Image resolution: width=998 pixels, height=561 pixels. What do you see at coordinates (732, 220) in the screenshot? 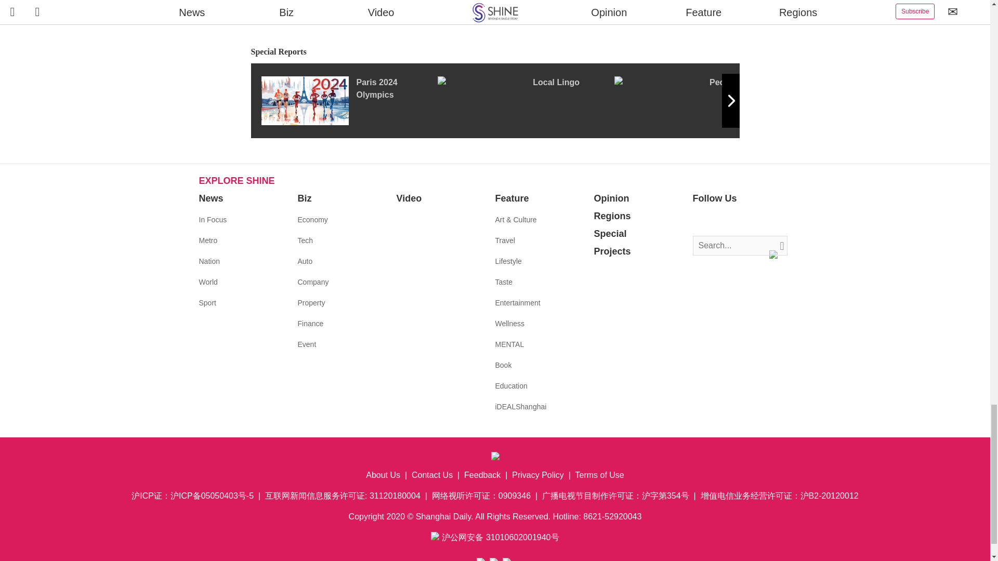
I see `Follow us on Instagram` at bounding box center [732, 220].